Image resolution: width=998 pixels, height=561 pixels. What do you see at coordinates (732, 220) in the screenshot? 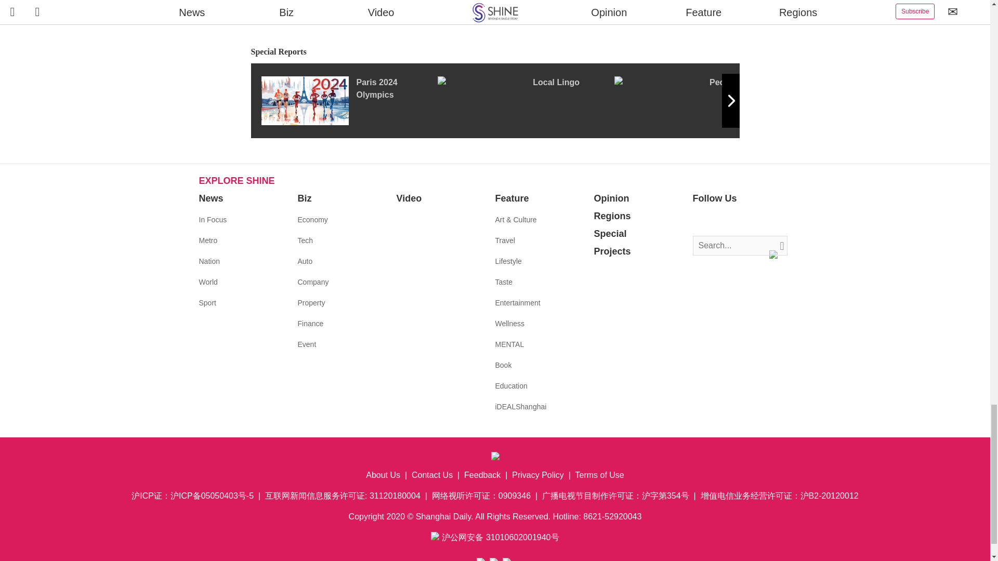
I see `Follow us on Instagram` at bounding box center [732, 220].